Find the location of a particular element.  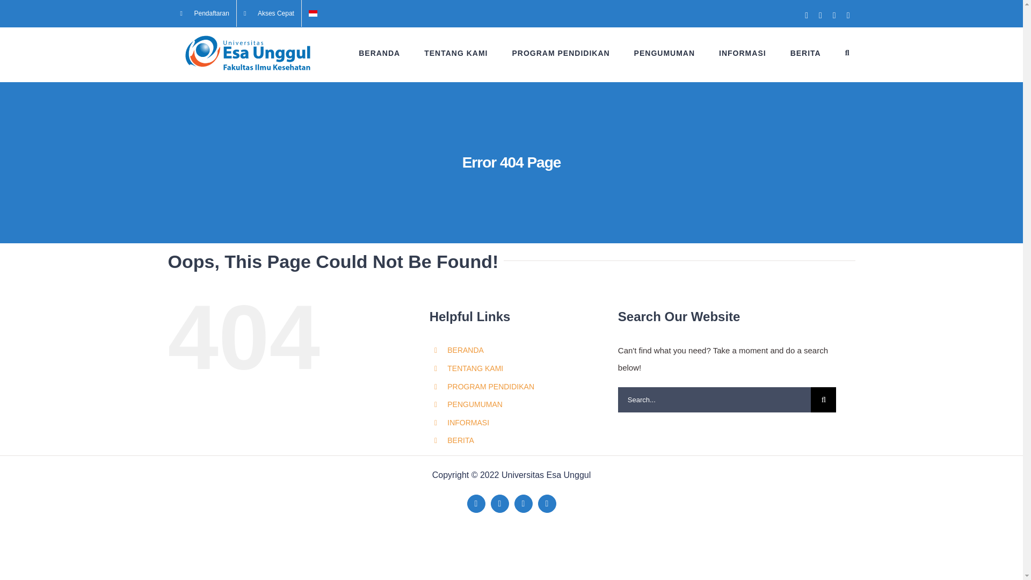

Facebook is located at coordinates (476, 504).